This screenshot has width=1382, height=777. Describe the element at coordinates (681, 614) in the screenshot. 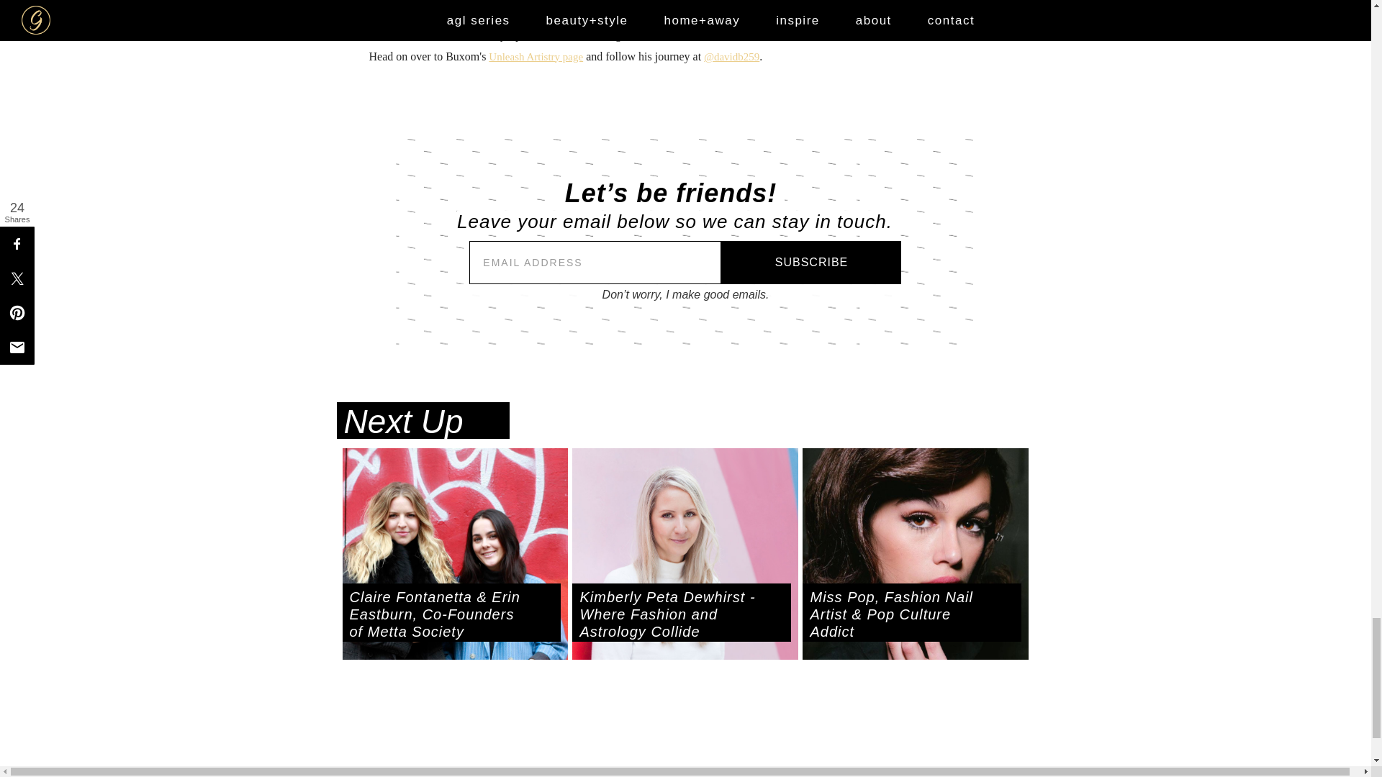

I see `Kimberly Peta Dewhirst - Where Fashion and Astrology Collide` at that location.